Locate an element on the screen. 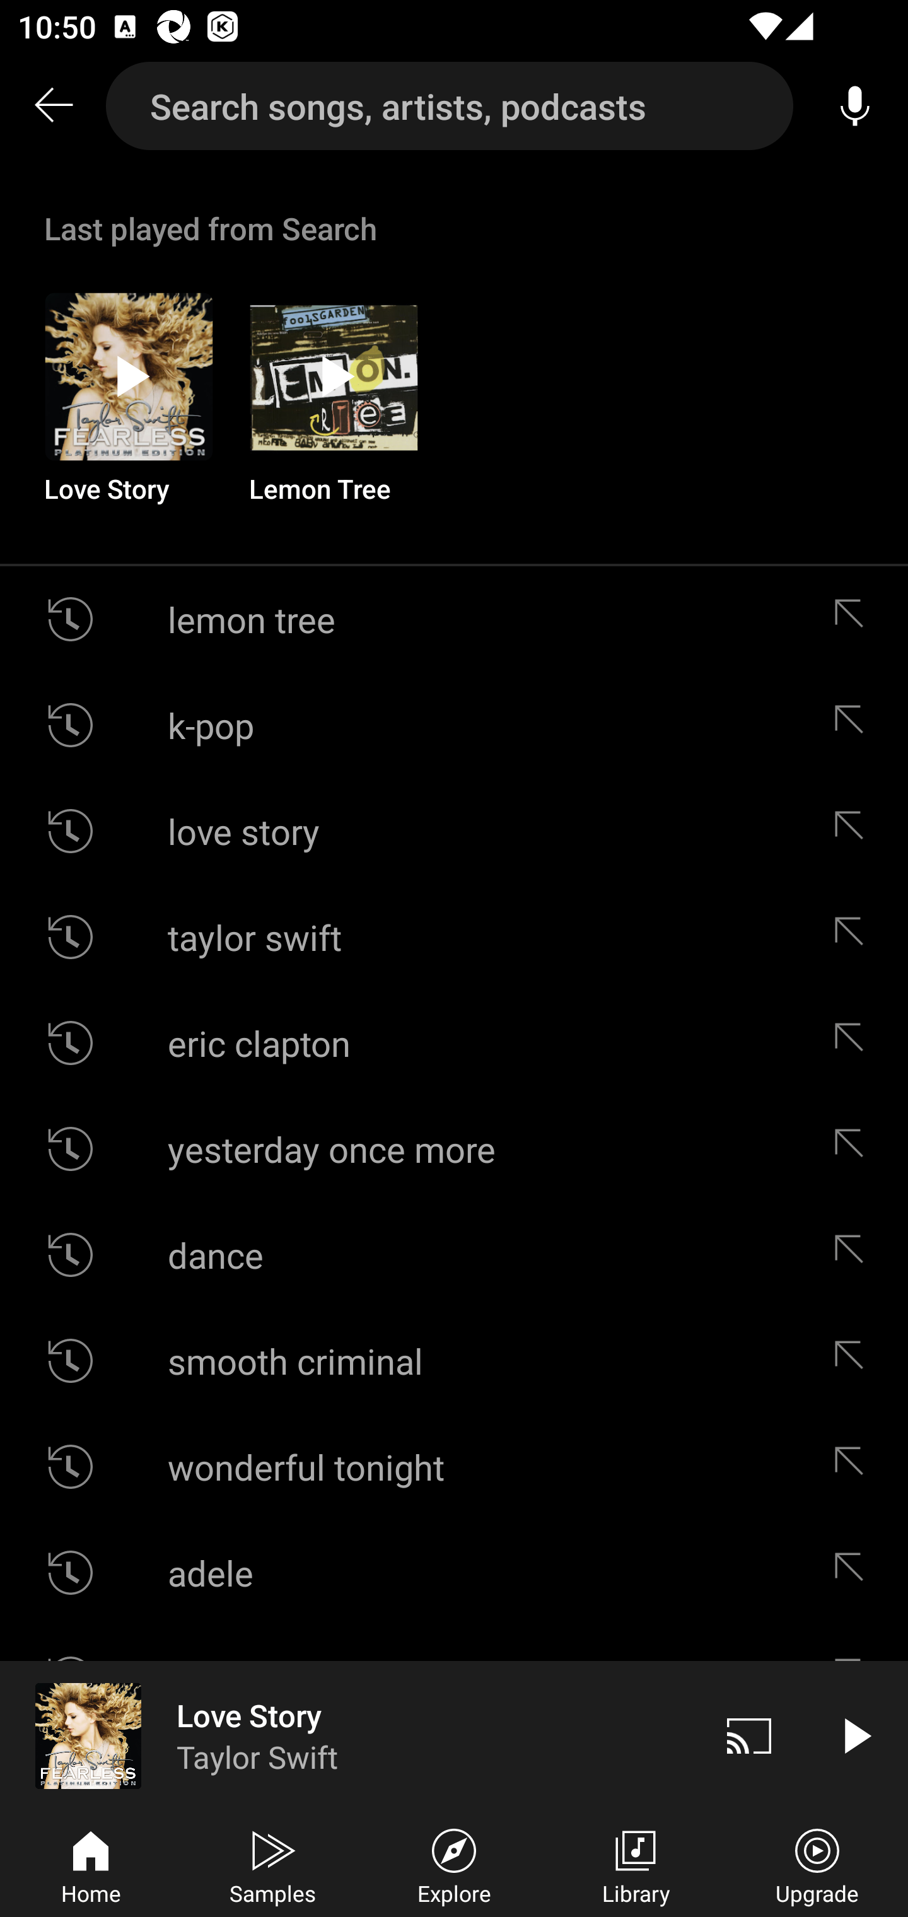  Edit suggestion k-pop is located at coordinates (854, 725).